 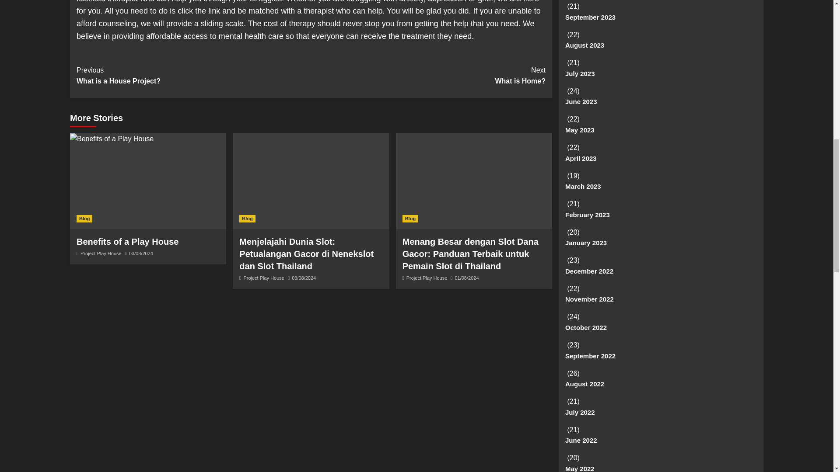 I want to click on October 2023, so click(x=264, y=278).